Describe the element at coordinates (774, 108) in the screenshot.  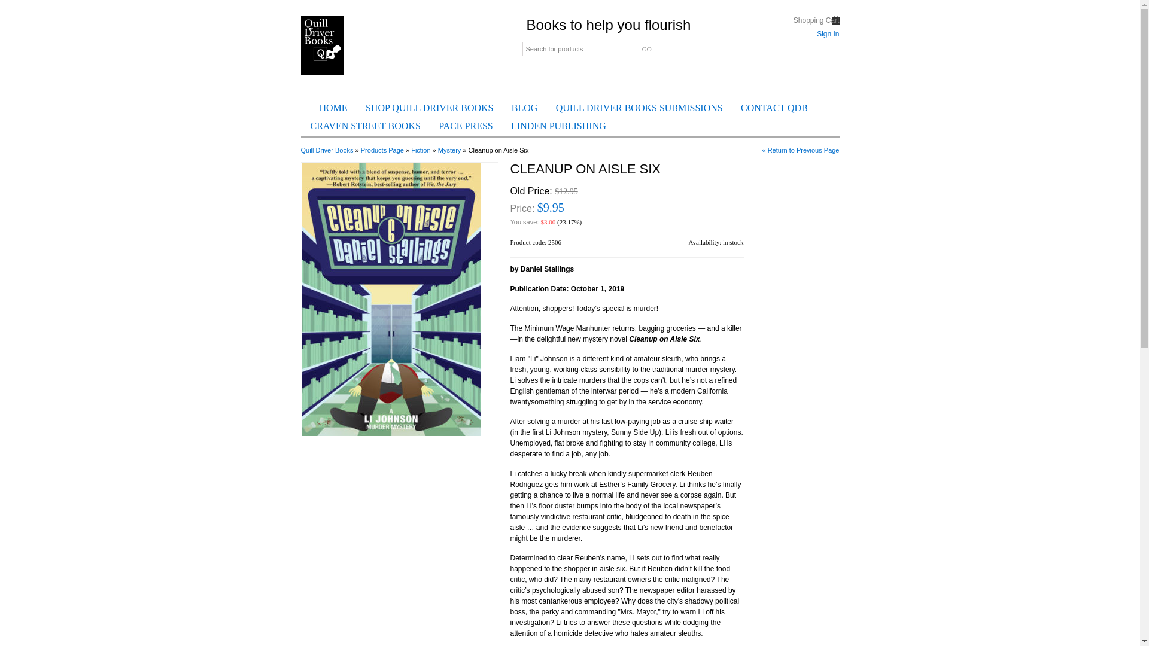
I see `CONTACT QDB` at that location.